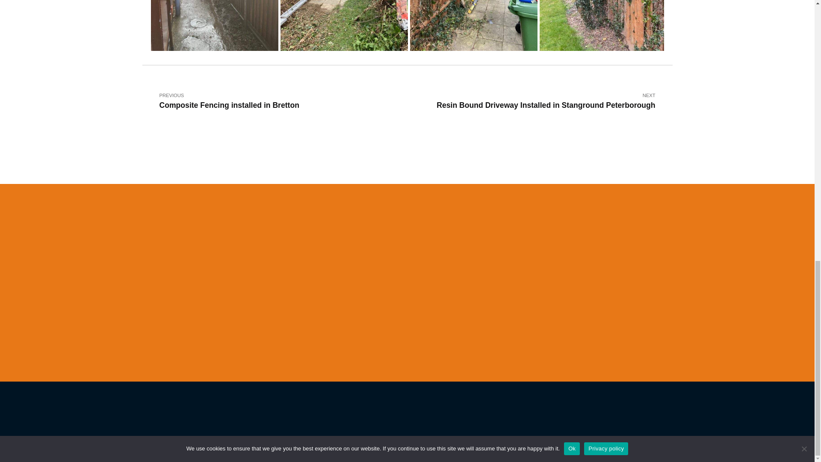 This screenshot has width=821, height=462. I want to click on Old fencing with ivy that needed taking down, so click(604, 27).